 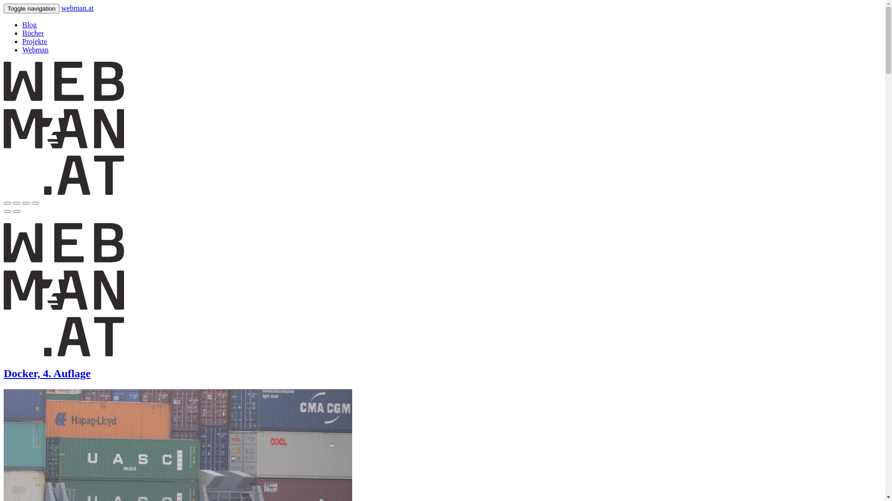 I want to click on Share, so click(x=17, y=203).